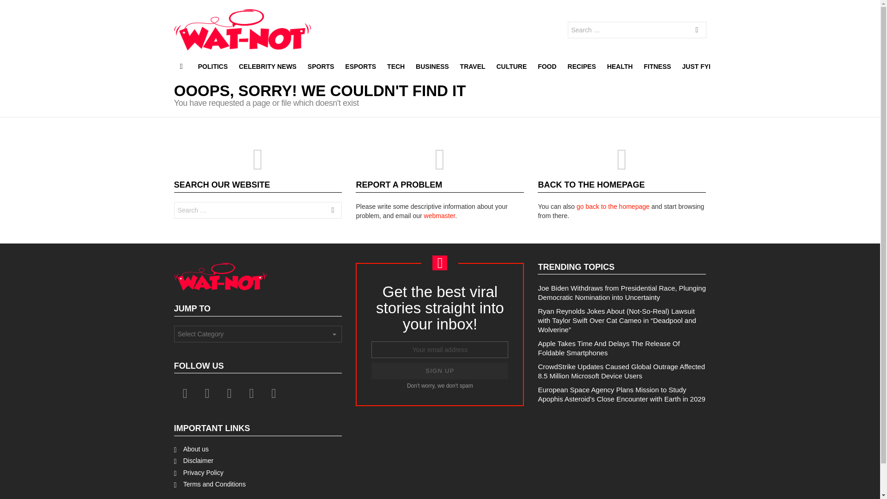  Describe the element at coordinates (181, 66) in the screenshot. I see `Menu` at that location.